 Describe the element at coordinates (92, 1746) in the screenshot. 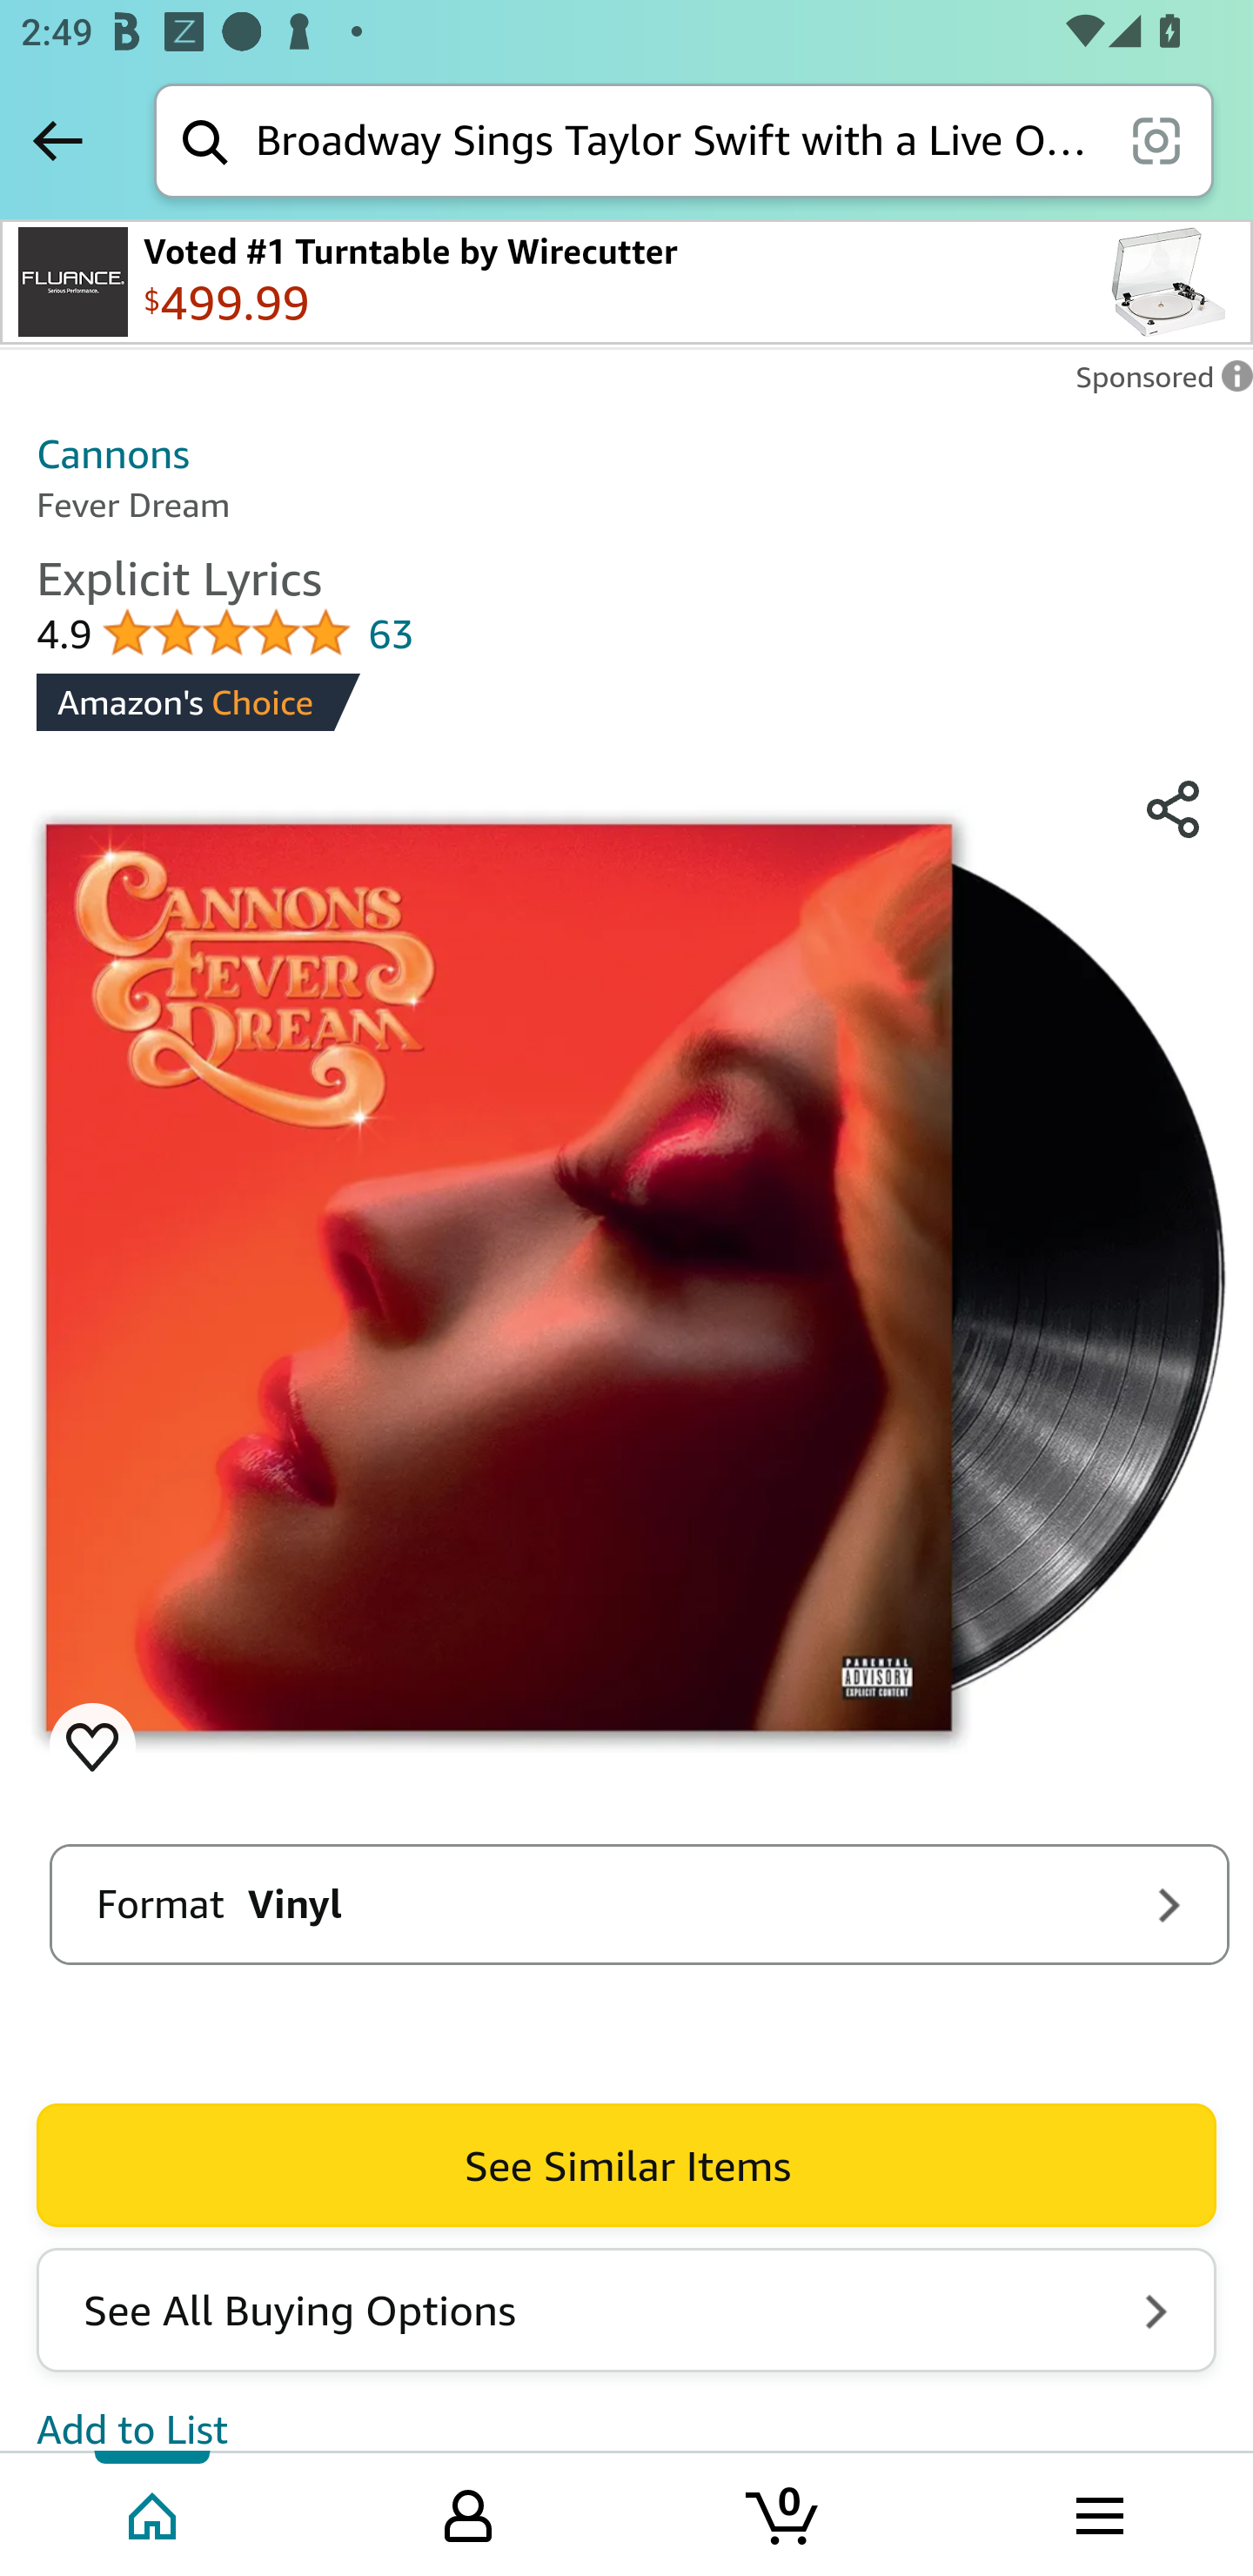

I see `Heart to save an item to your default list` at that location.